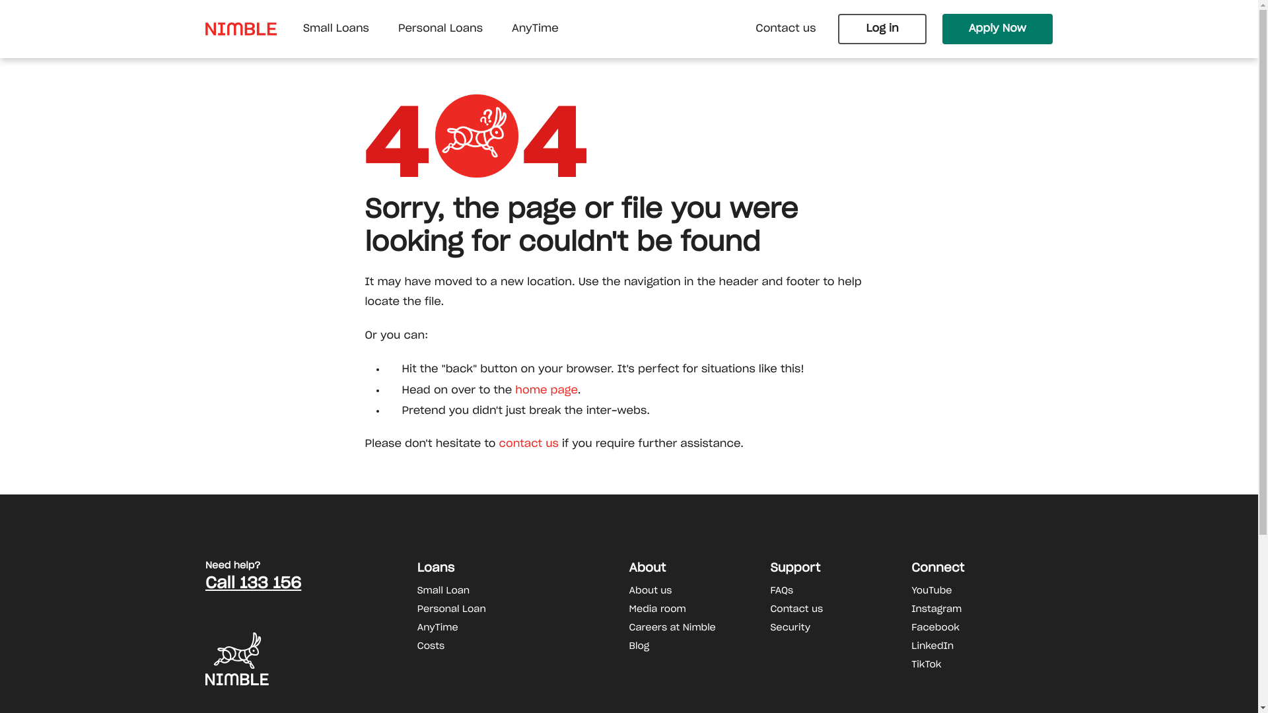  What do you see at coordinates (982, 590) in the screenshot?
I see `YouTube` at bounding box center [982, 590].